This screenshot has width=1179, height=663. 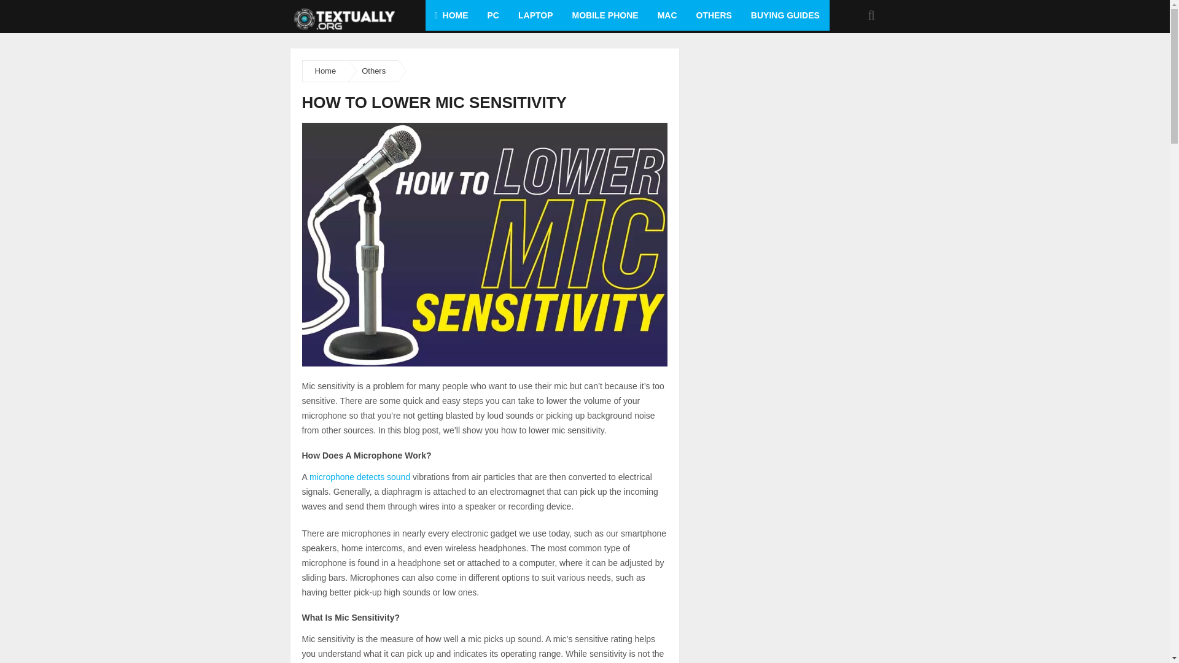 What do you see at coordinates (373, 71) in the screenshot?
I see `Others` at bounding box center [373, 71].